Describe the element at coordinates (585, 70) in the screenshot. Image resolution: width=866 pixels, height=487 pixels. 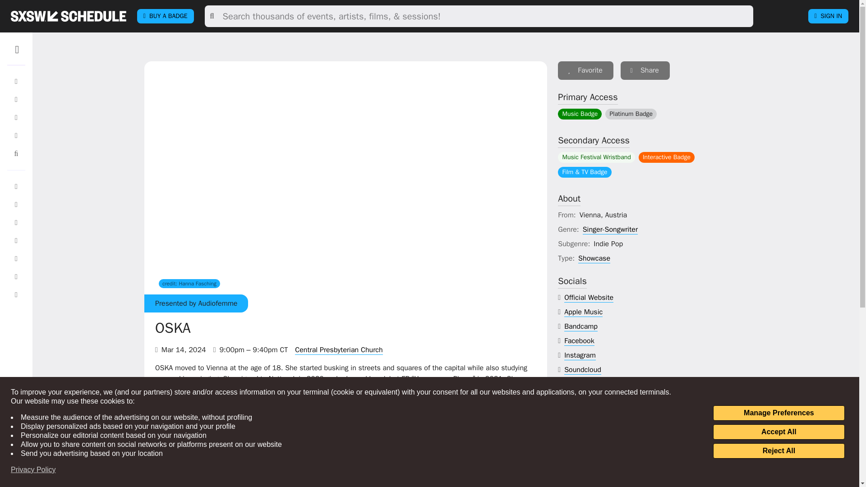
I see `Sign In to add to your favorites.` at that location.